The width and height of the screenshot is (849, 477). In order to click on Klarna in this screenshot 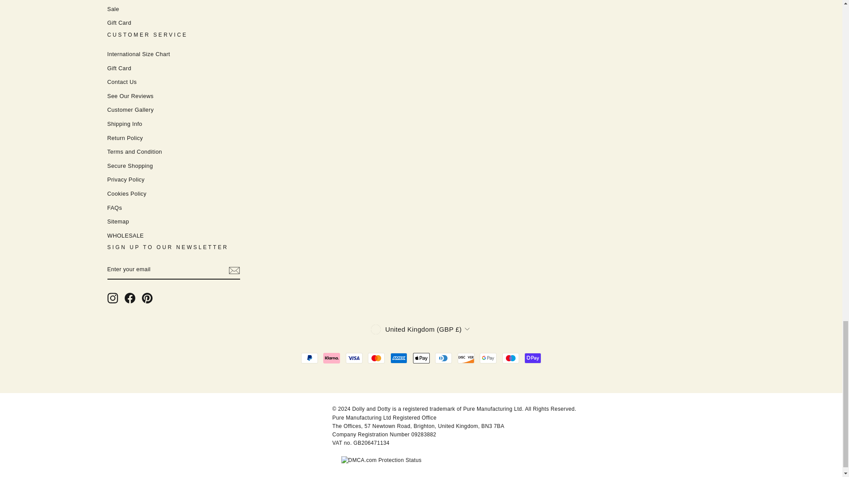, I will do `click(332, 358)`.